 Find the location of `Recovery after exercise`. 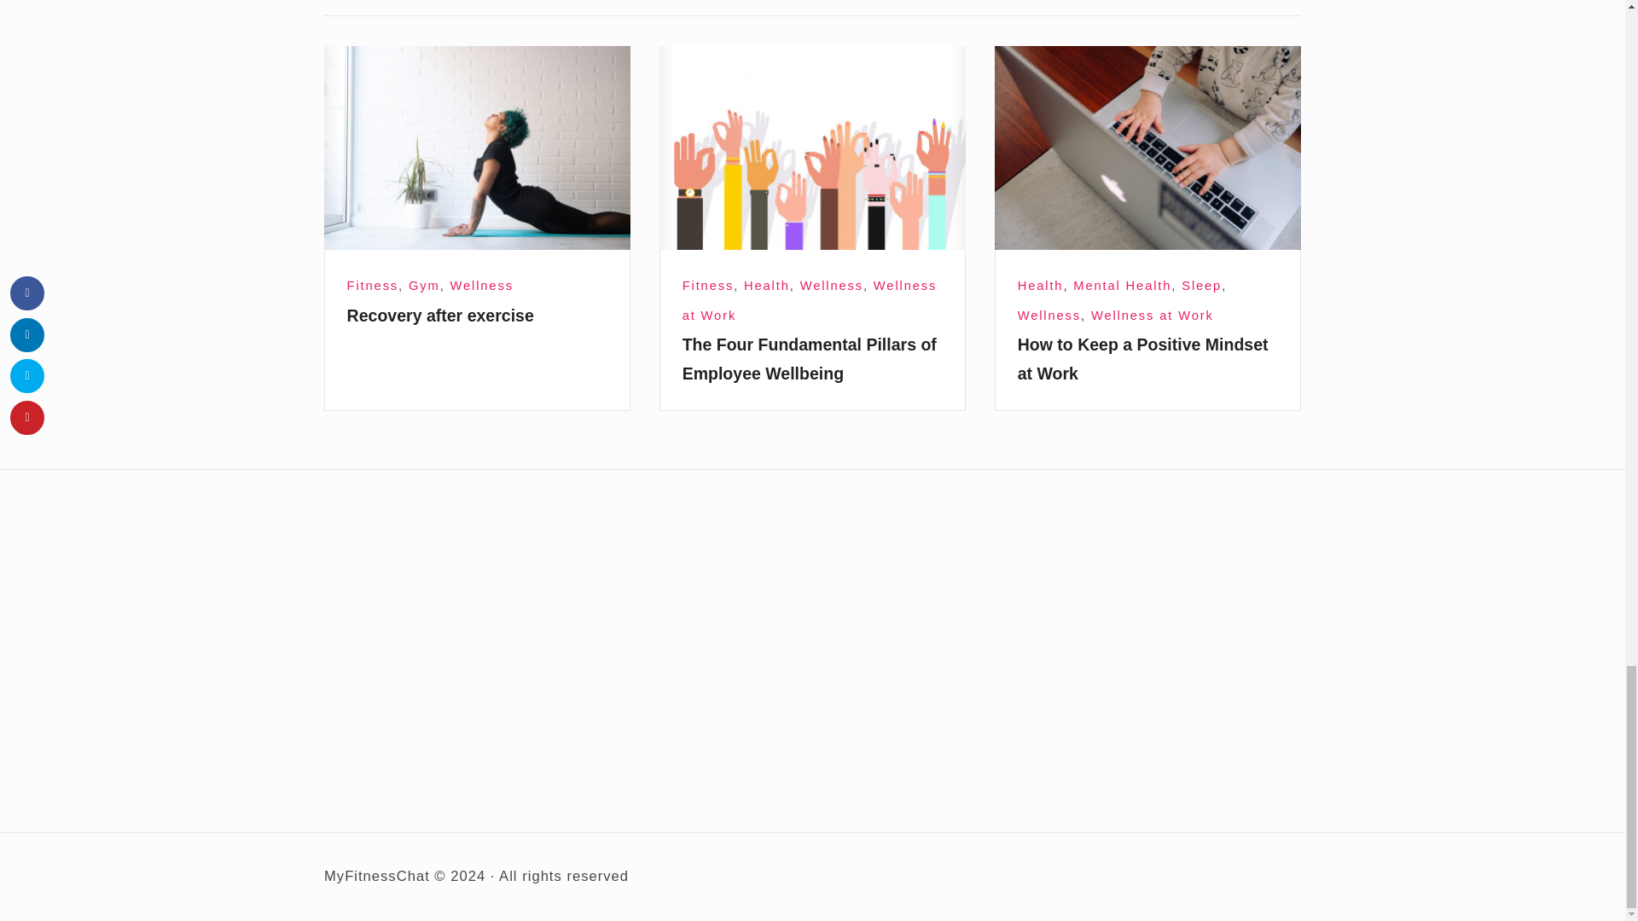

Recovery after exercise is located at coordinates (440, 316).